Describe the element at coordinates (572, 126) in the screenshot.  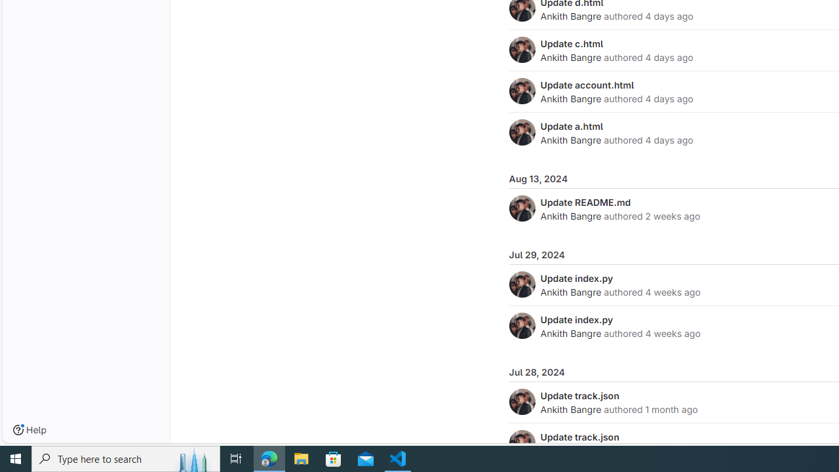
I see `Update a.html` at that location.